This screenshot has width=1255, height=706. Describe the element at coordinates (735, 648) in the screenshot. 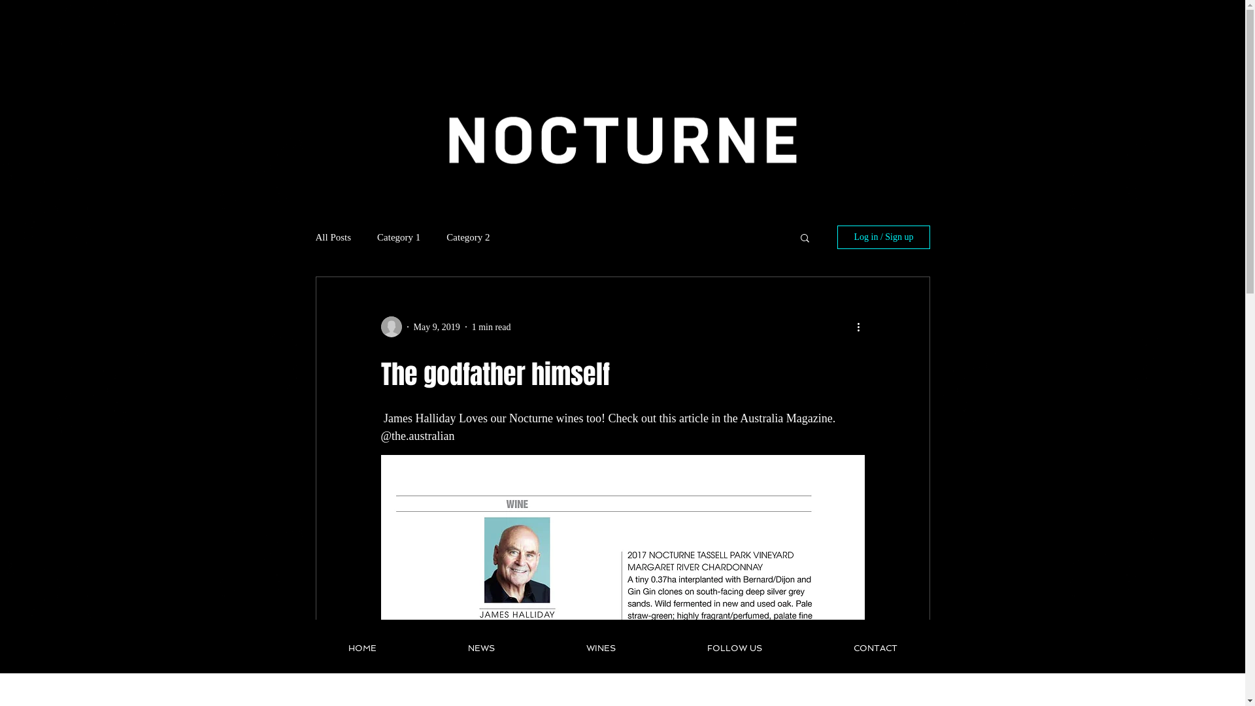

I see `FOLLOW US` at that location.